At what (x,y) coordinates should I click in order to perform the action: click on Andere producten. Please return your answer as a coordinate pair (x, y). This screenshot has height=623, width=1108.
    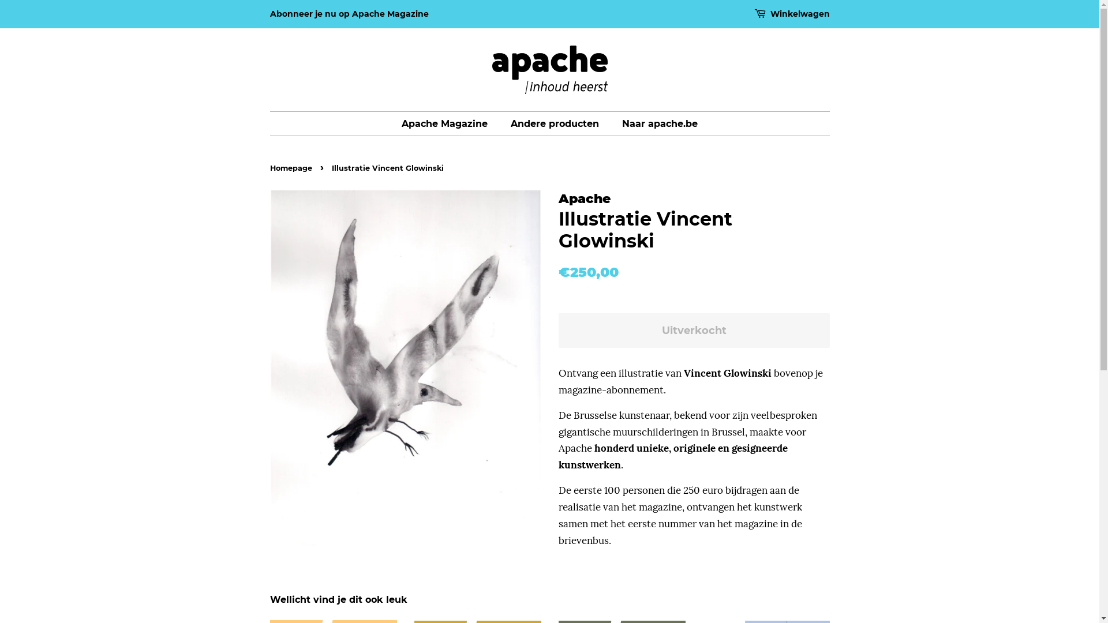
    Looking at the image, I should click on (556, 123).